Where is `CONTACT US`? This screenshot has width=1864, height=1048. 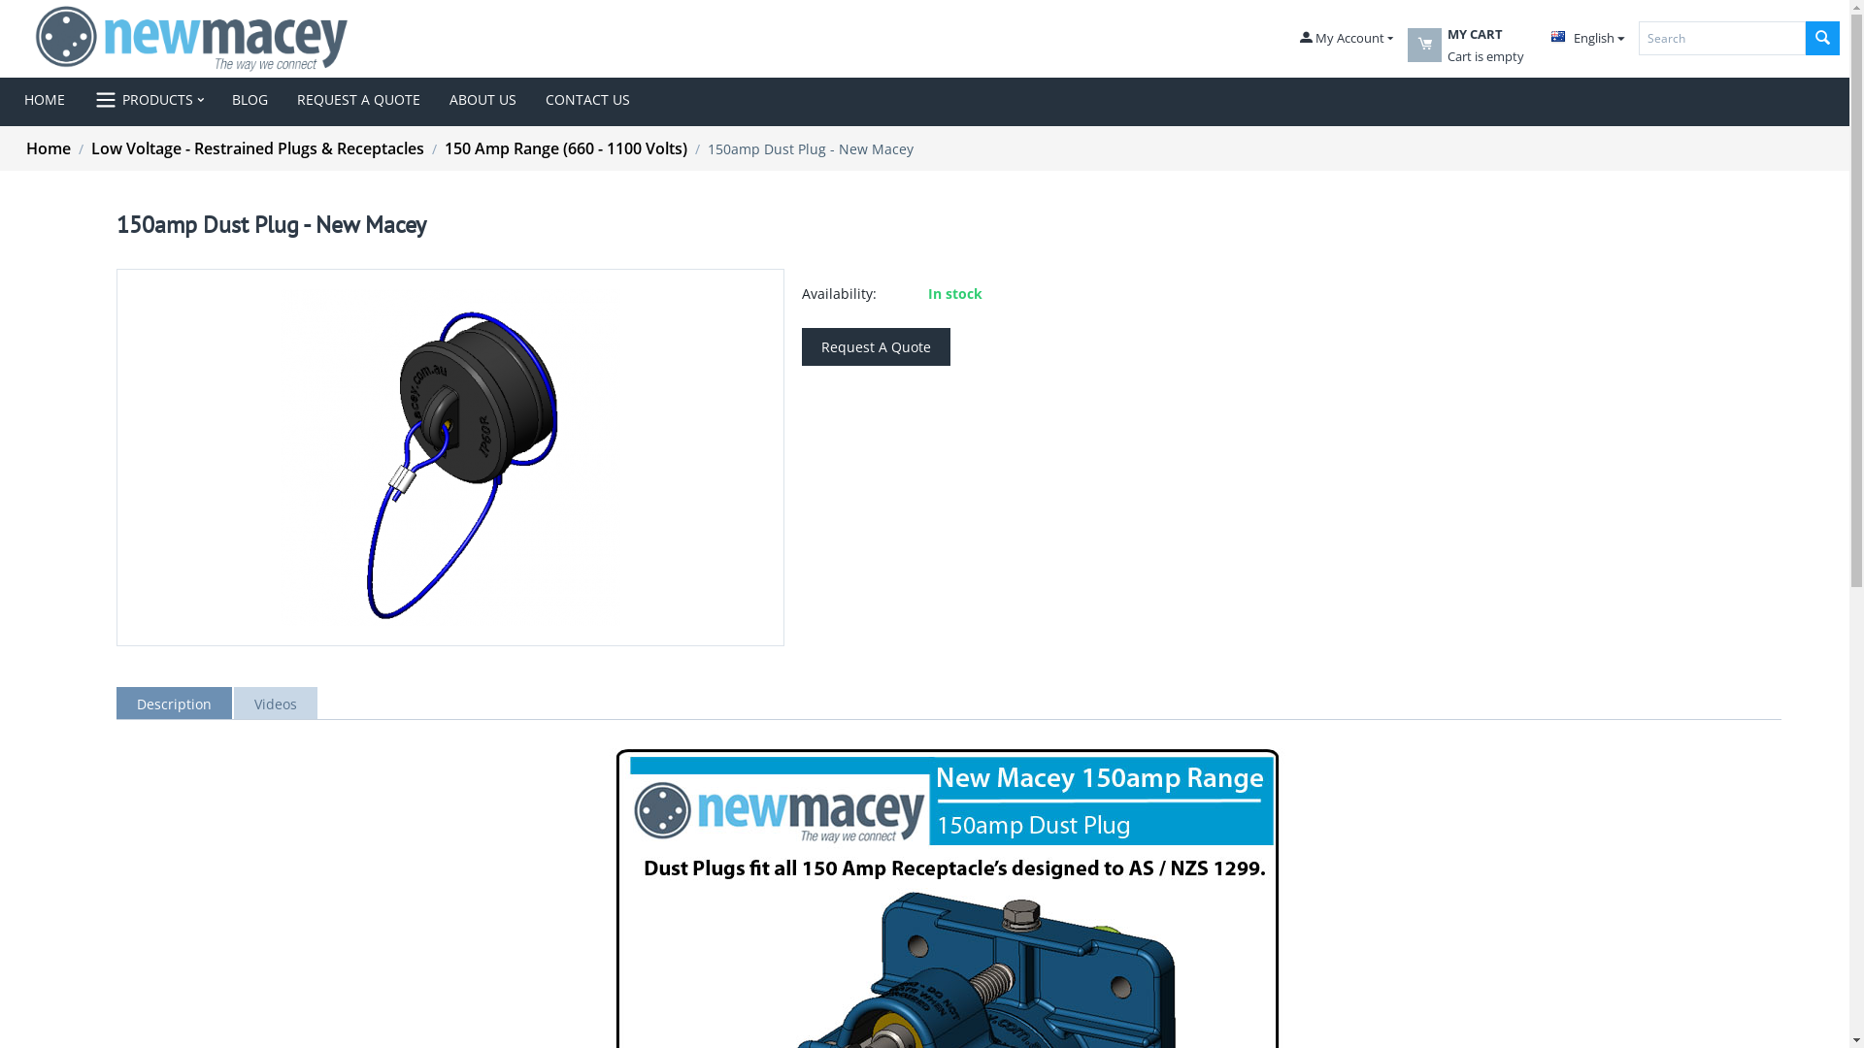
CONTACT US is located at coordinates (588, 100).